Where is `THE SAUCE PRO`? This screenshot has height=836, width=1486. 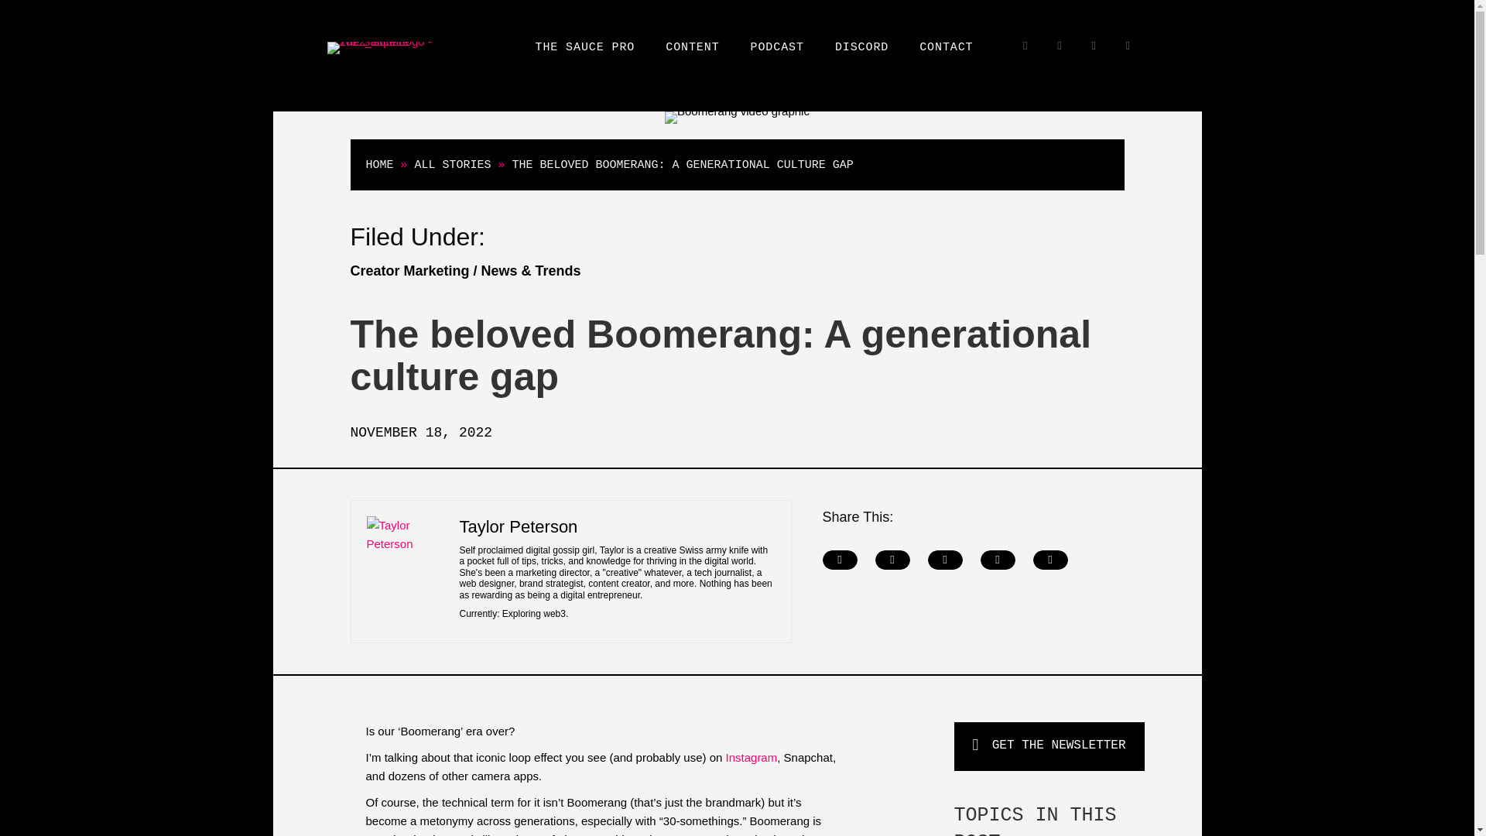
THE SAUCE PRO is located at coordinates (585, 48).